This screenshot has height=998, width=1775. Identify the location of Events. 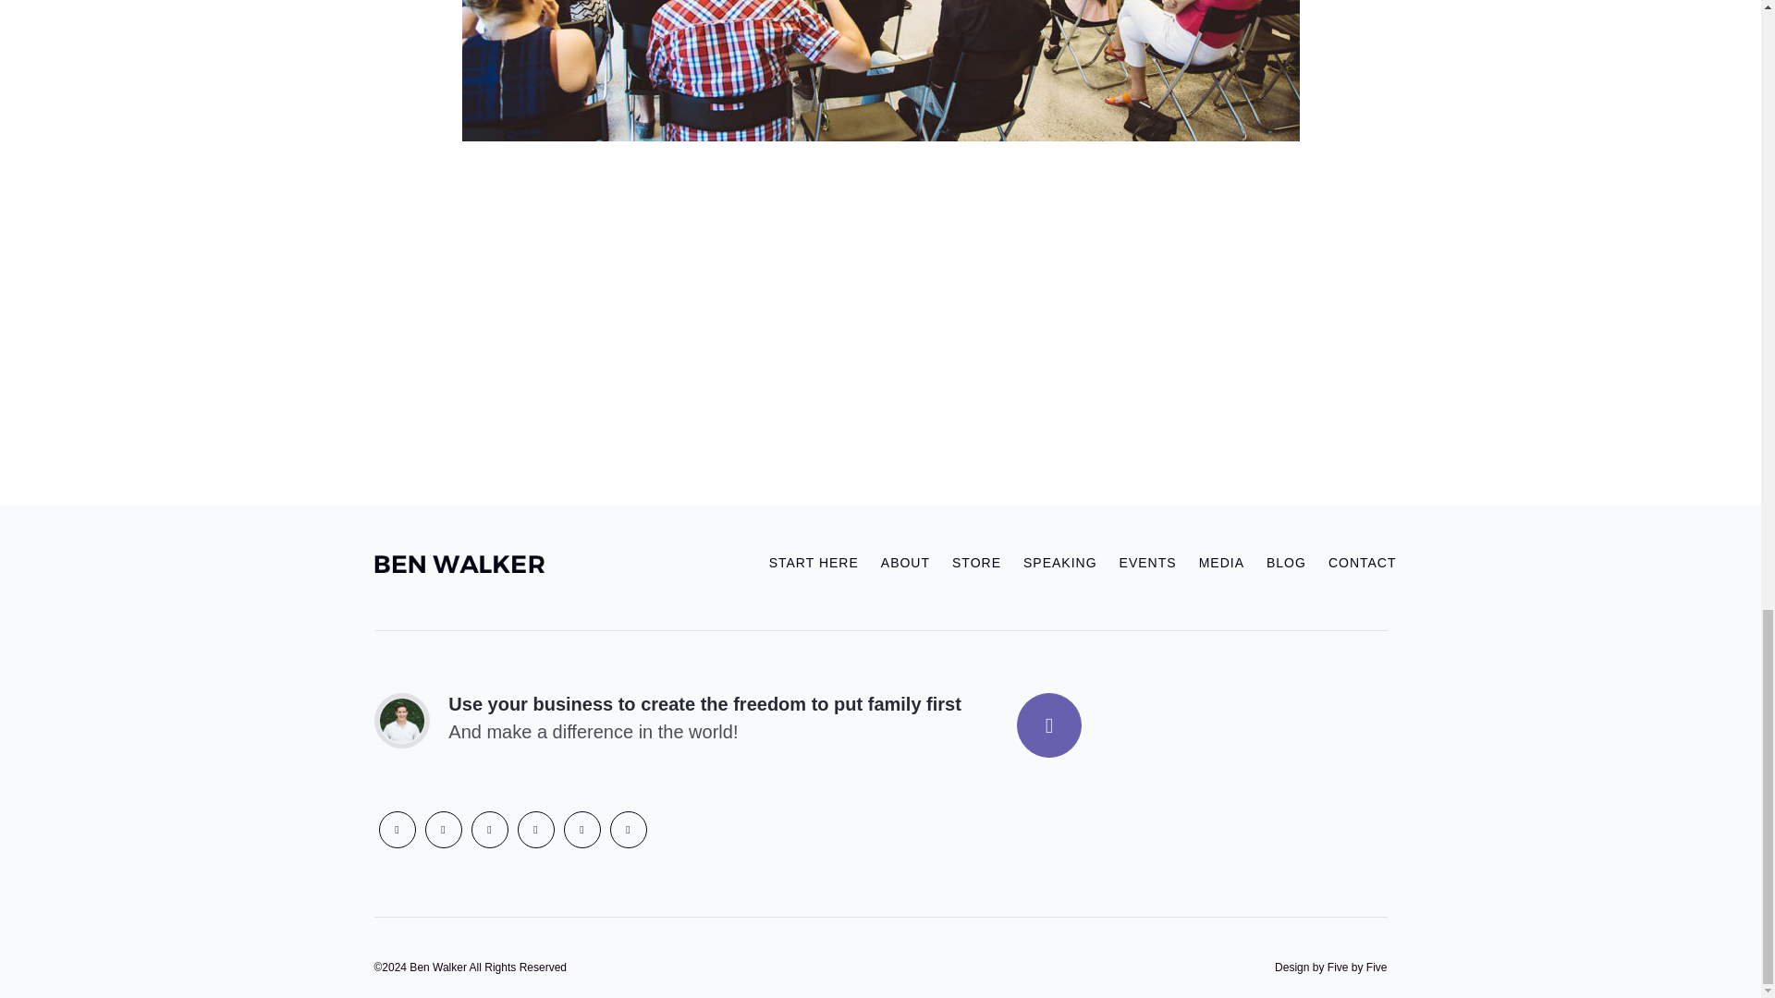
(1147, 562).